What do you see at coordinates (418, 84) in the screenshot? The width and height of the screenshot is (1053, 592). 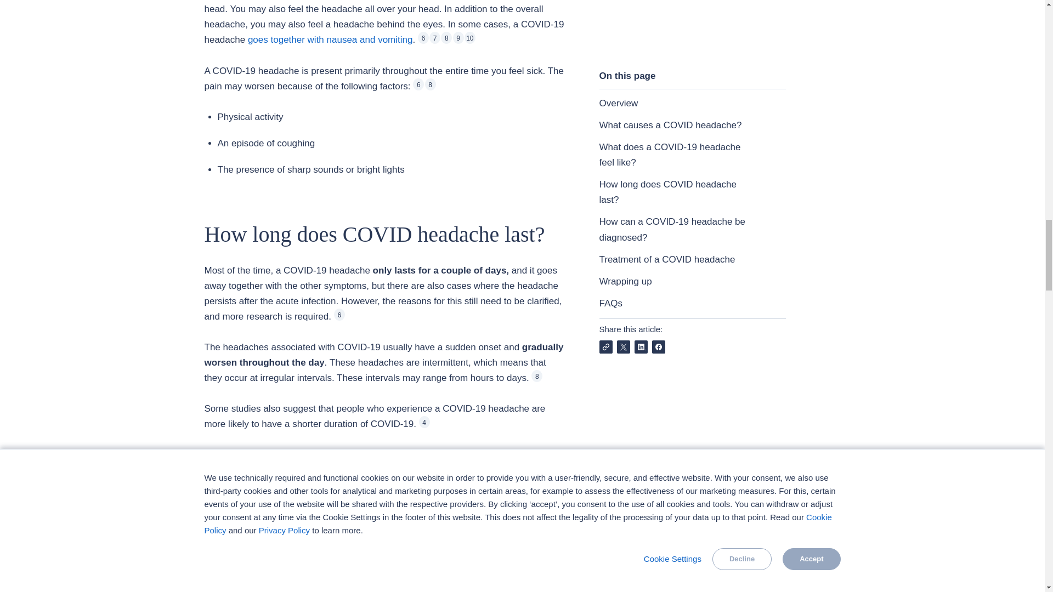 I see `See Footnote 6` at bounding box center [418, 84].